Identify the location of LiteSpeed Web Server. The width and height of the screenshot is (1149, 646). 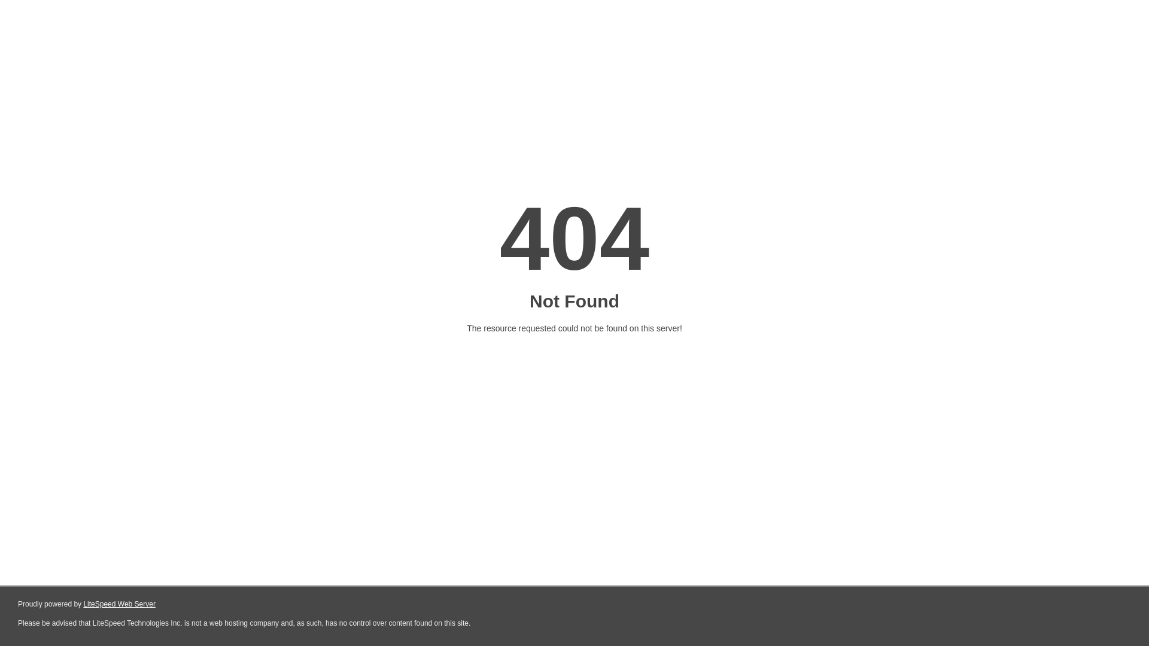
(120, 604).